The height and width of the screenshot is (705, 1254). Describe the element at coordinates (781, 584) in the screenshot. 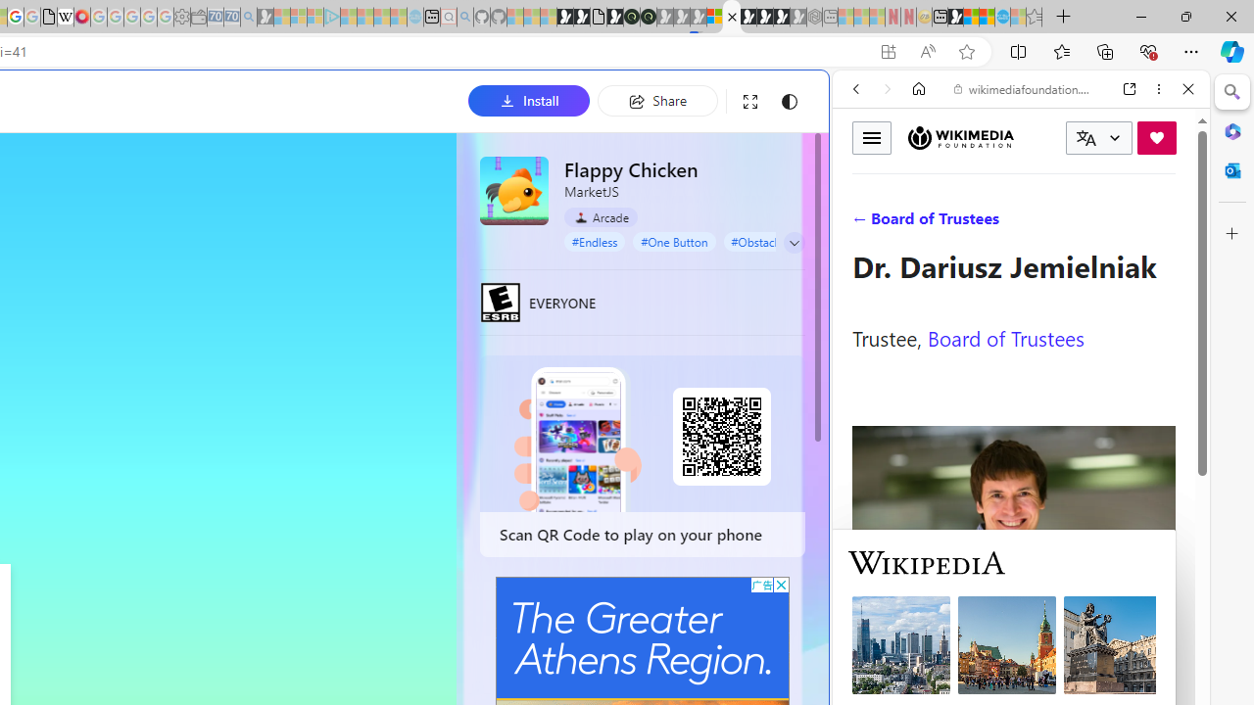

I see `AutomationID: cbb` at that location.